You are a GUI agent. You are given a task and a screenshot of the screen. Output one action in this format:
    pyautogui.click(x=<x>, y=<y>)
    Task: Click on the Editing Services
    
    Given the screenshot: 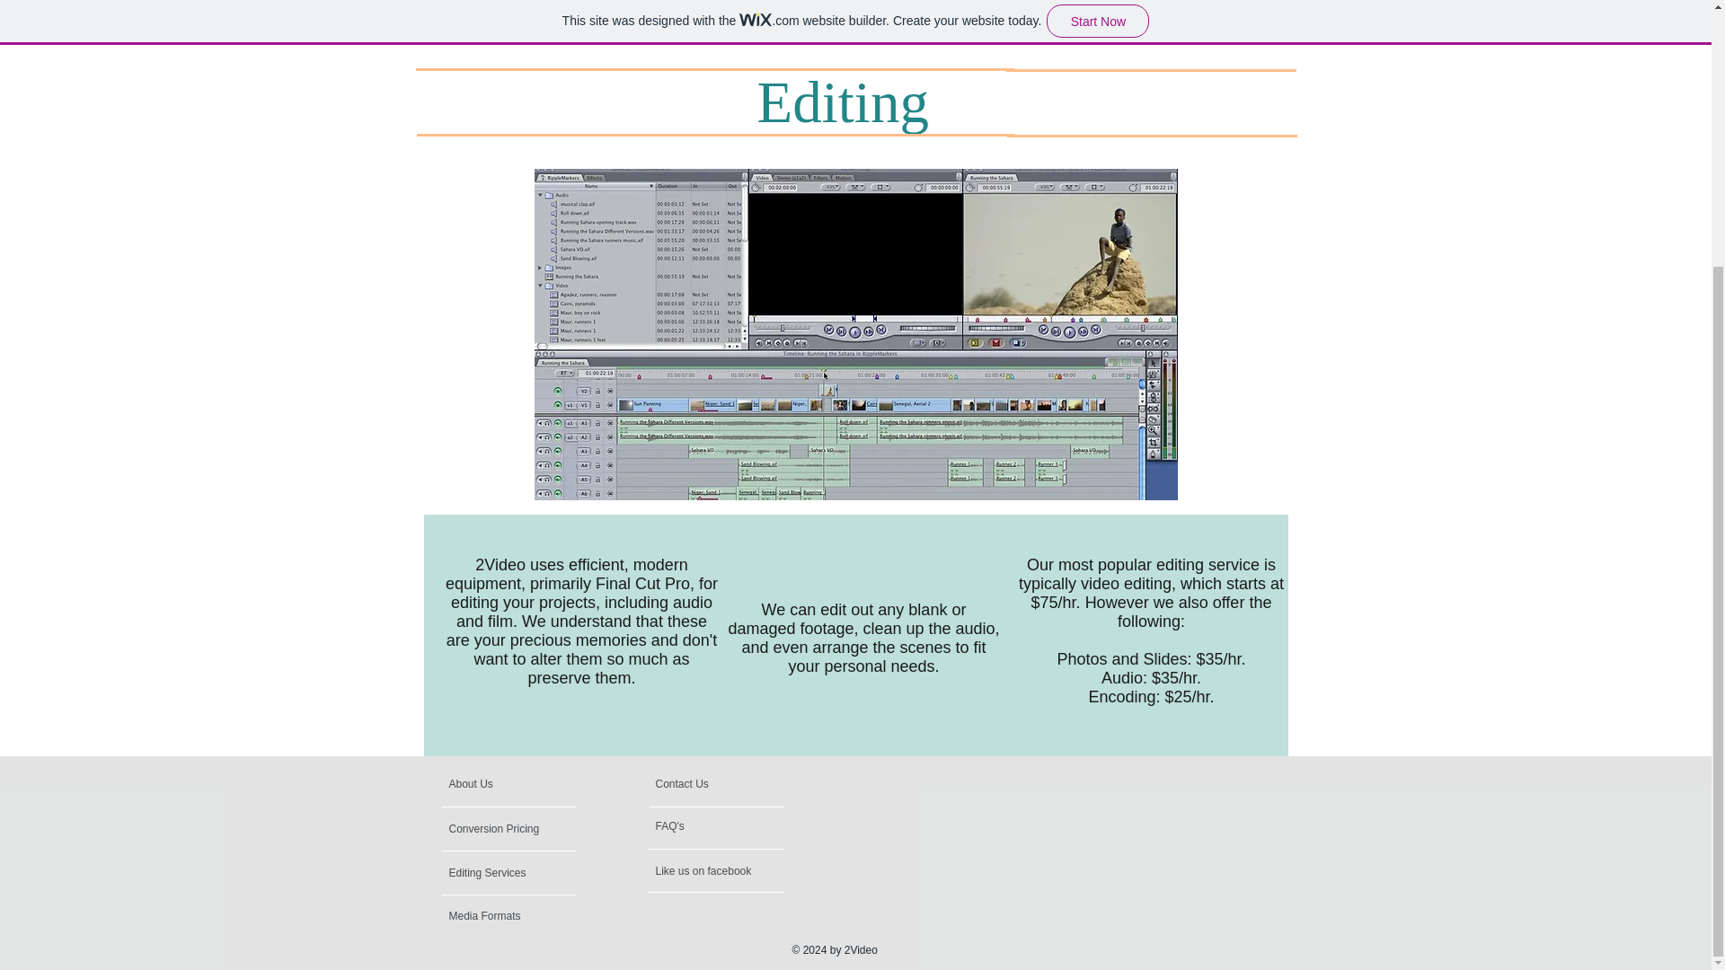 What is the action you would take?
    pyautogui.click(x=548, y=873)
    